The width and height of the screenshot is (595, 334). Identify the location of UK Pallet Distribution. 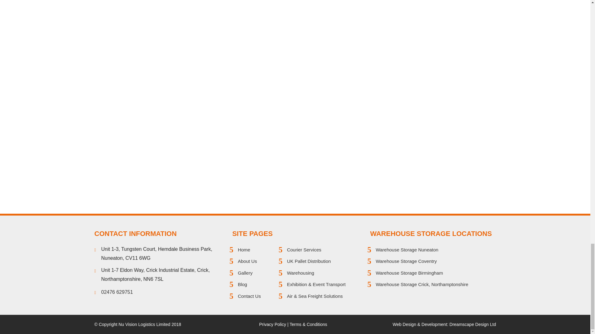
(309, 261).